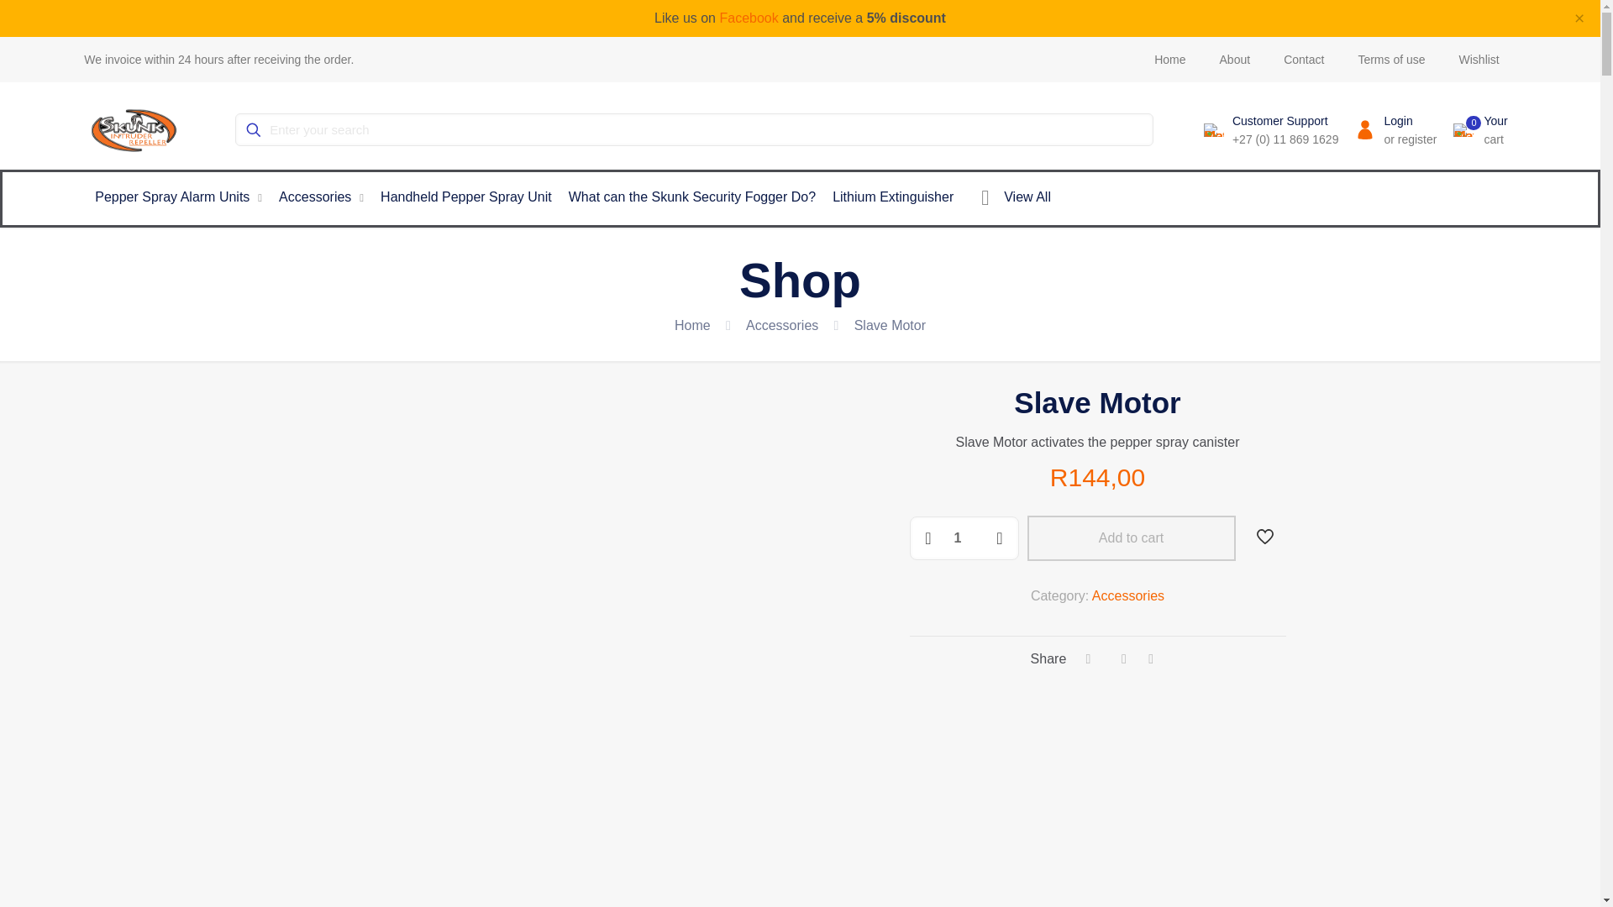 The height and width of the screenshot is (907, 1613). What do you see at coordinates (1169, 59) in the screenshot?
I see `Home` at bounding box center [1169, 59].